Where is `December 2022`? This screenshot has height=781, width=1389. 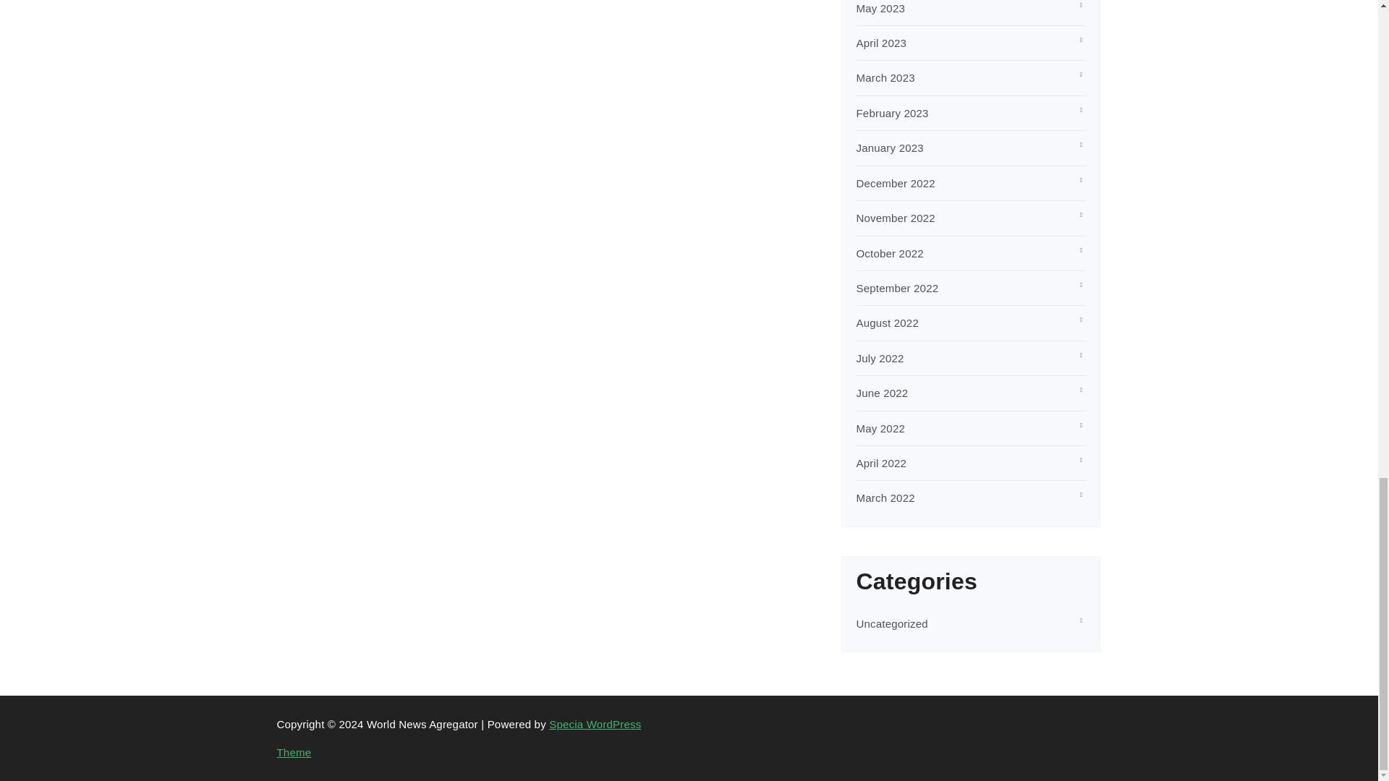 December 2022 is located at coordinates (896, 184).